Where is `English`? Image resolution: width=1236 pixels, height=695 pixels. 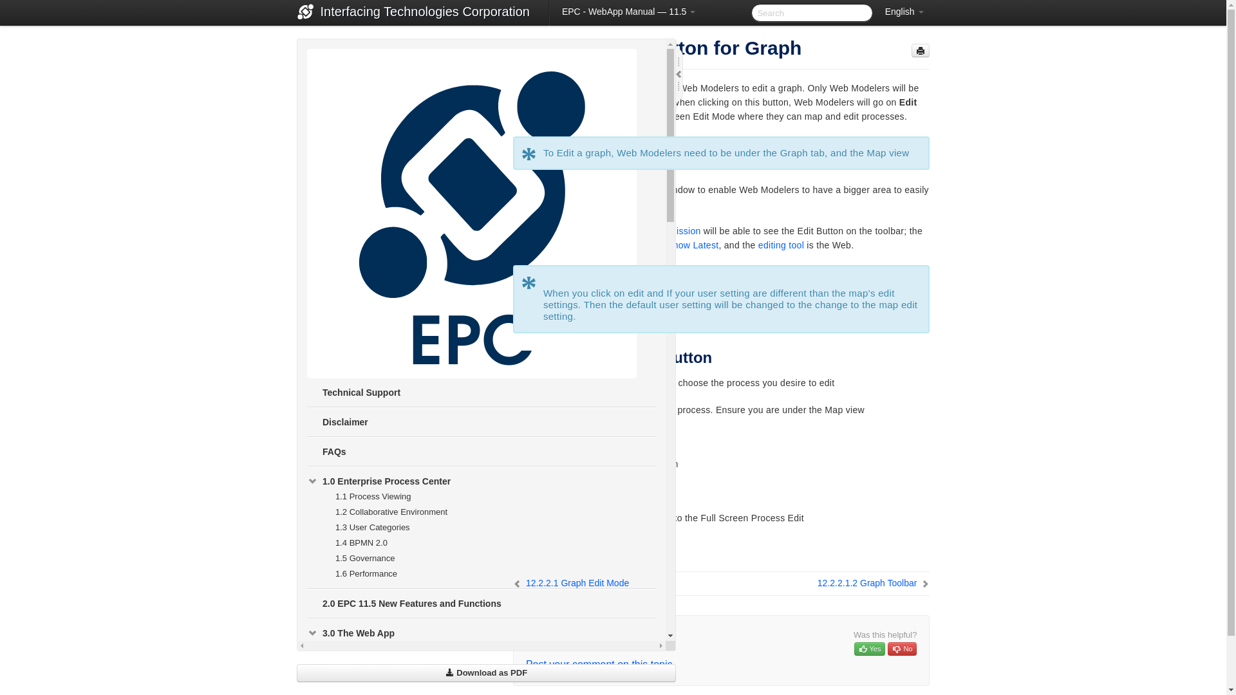
English is located at coordinates (904, 12).